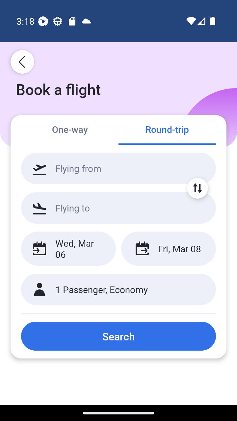  Describe the element at coordinates (168, 249) in the screenshot. I see `Fri, Mar 08` at that location.